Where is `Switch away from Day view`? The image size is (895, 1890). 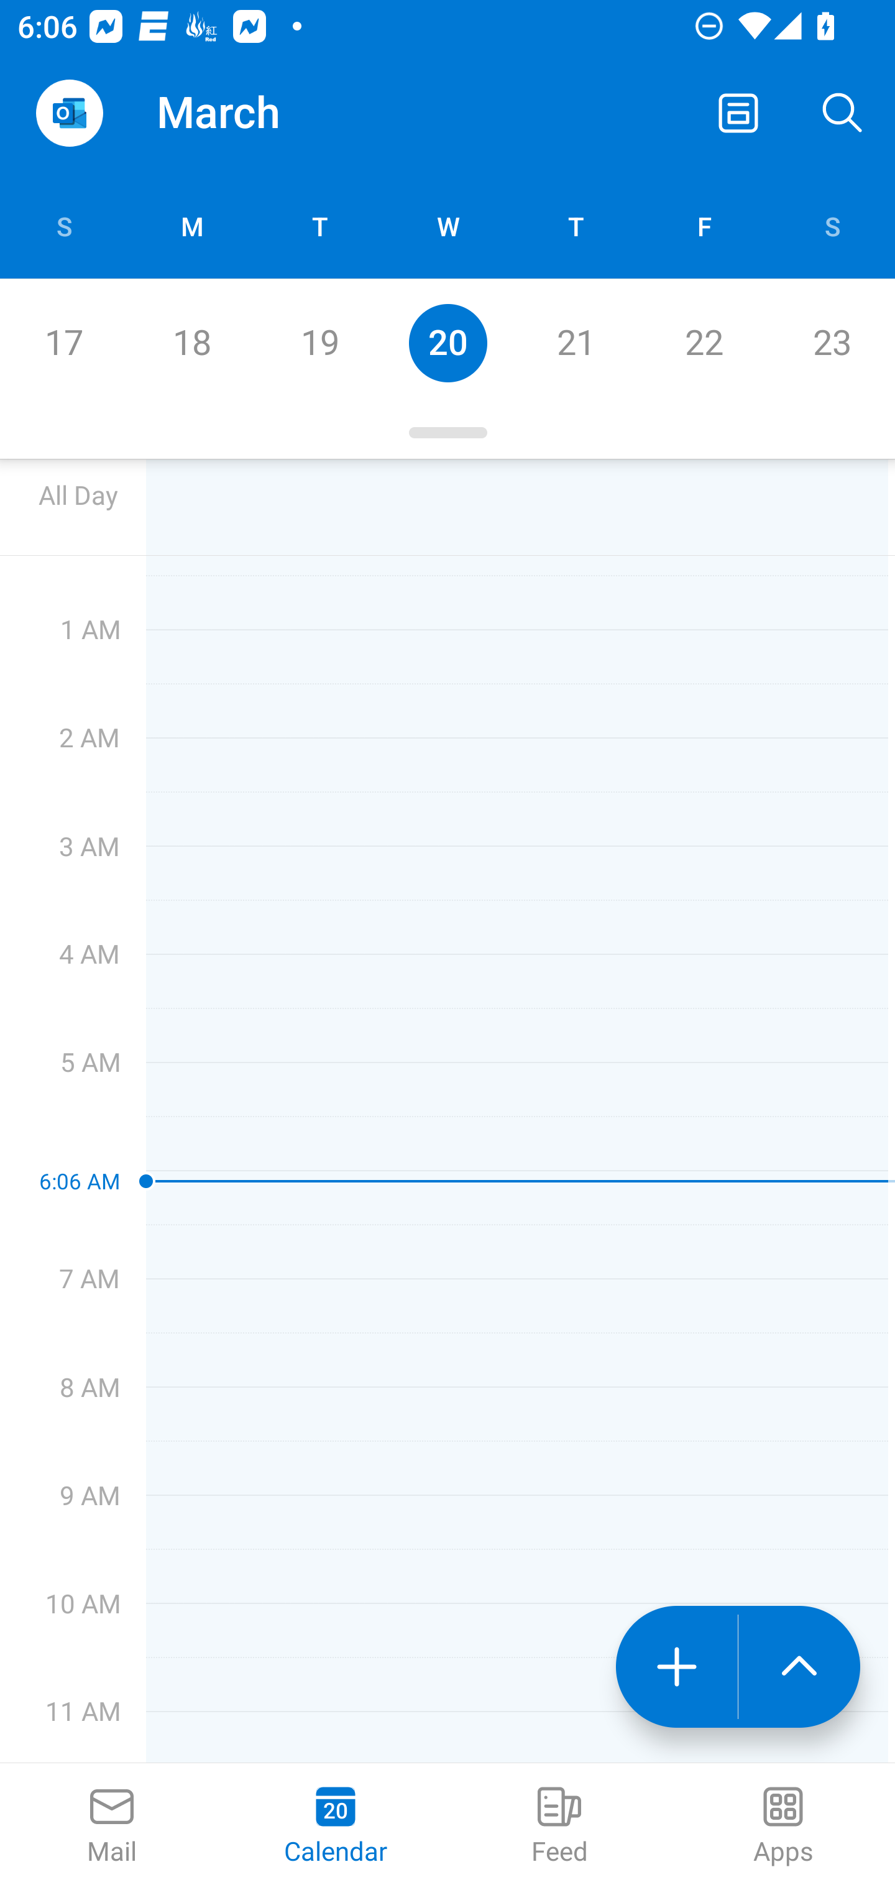
Switch away from Day view is located at coordinates (738, 113).